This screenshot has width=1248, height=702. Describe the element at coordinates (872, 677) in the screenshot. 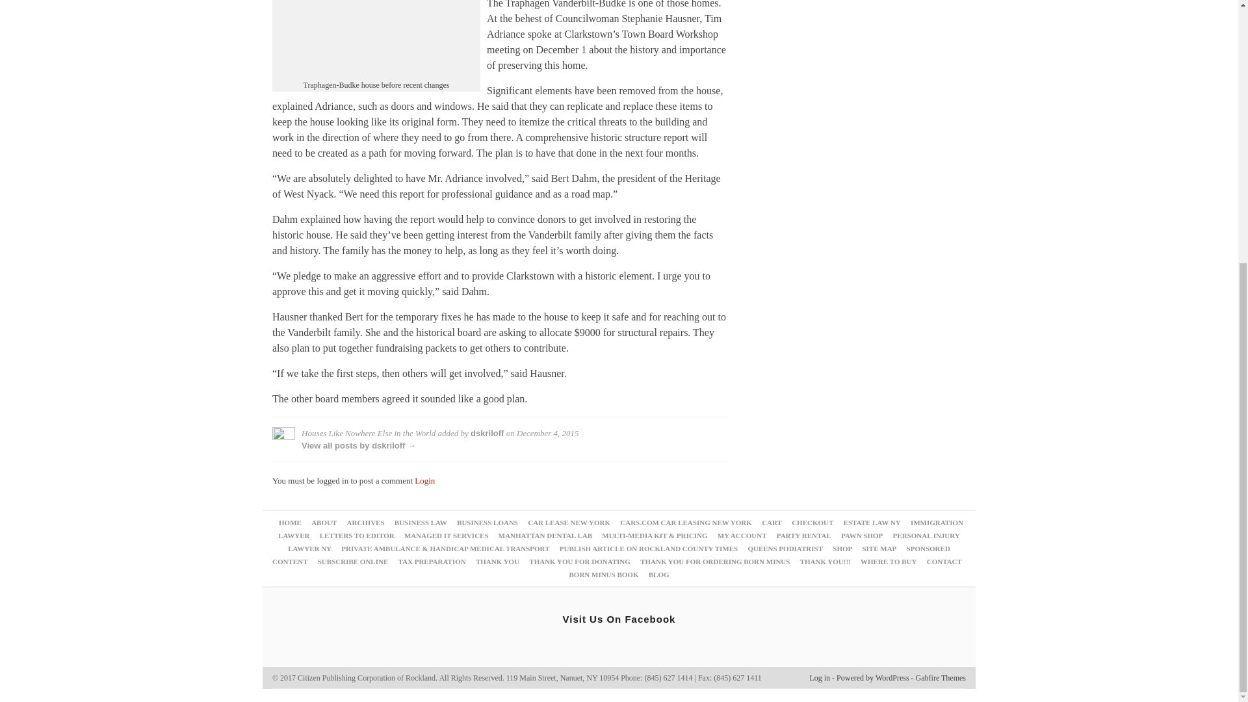

I see `Semantic Personal Publishing Platform` at that location.